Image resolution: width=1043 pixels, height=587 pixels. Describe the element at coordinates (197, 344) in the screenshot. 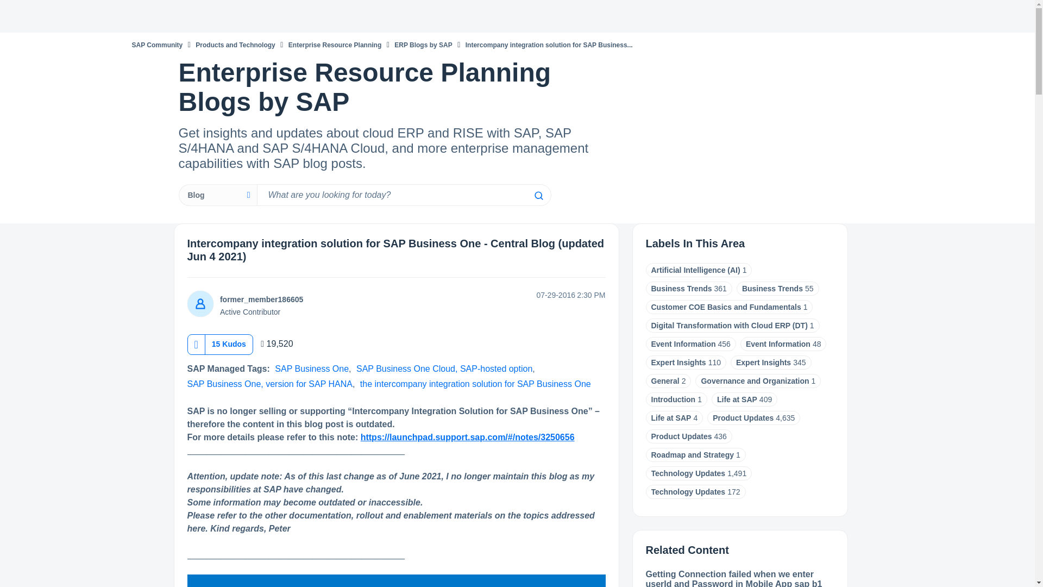

I see `Click here to give kudos to this post.` at that location.